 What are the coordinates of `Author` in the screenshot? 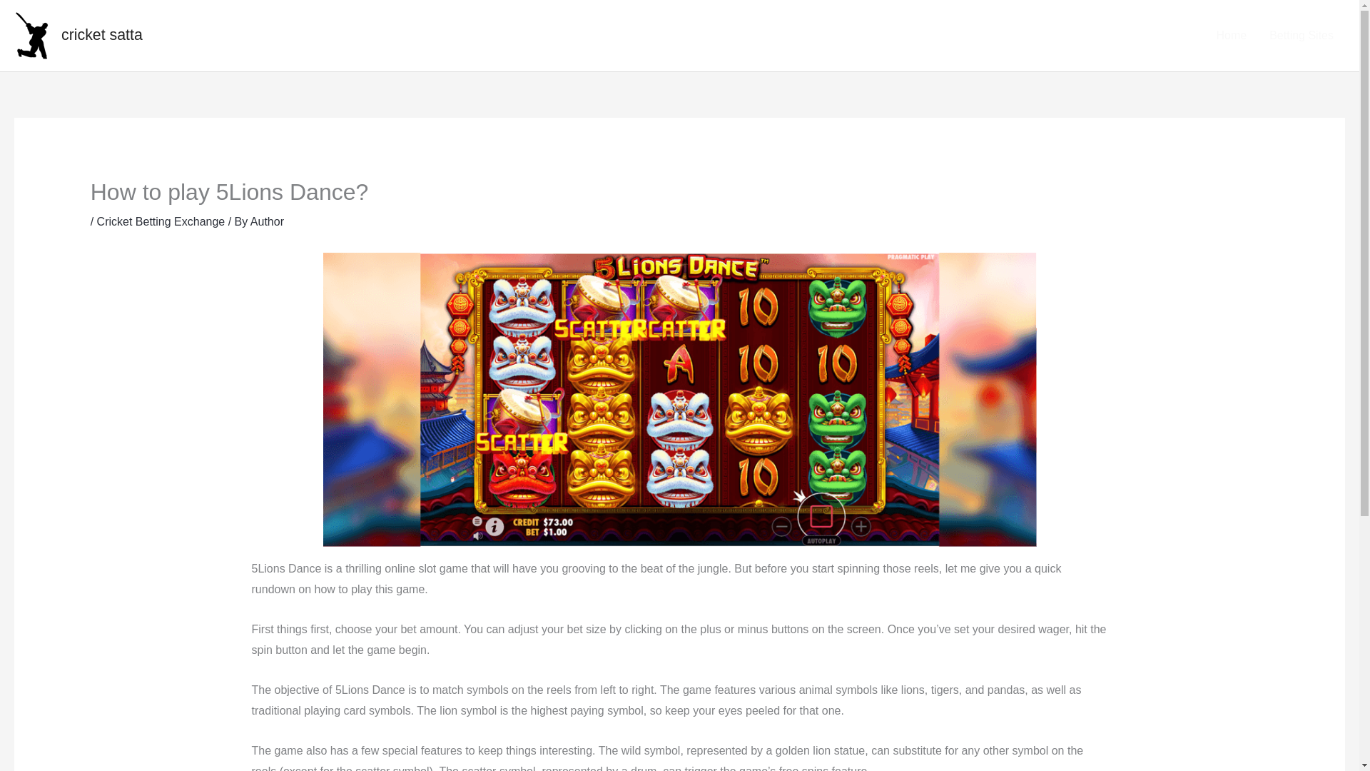 It's located at (267, 221).